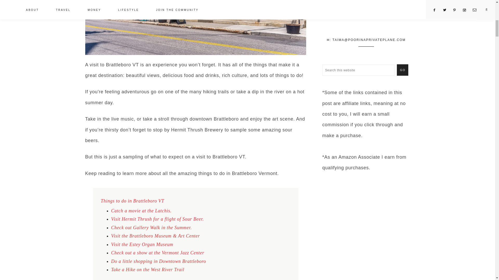 This screenshot has height=280, width=499. I want to click on Check out Gallery Walk in the Summer., so click(152, 228).